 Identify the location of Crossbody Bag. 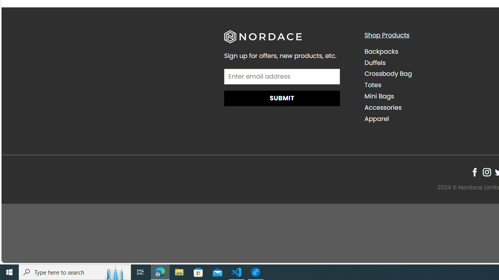
(428, 74).